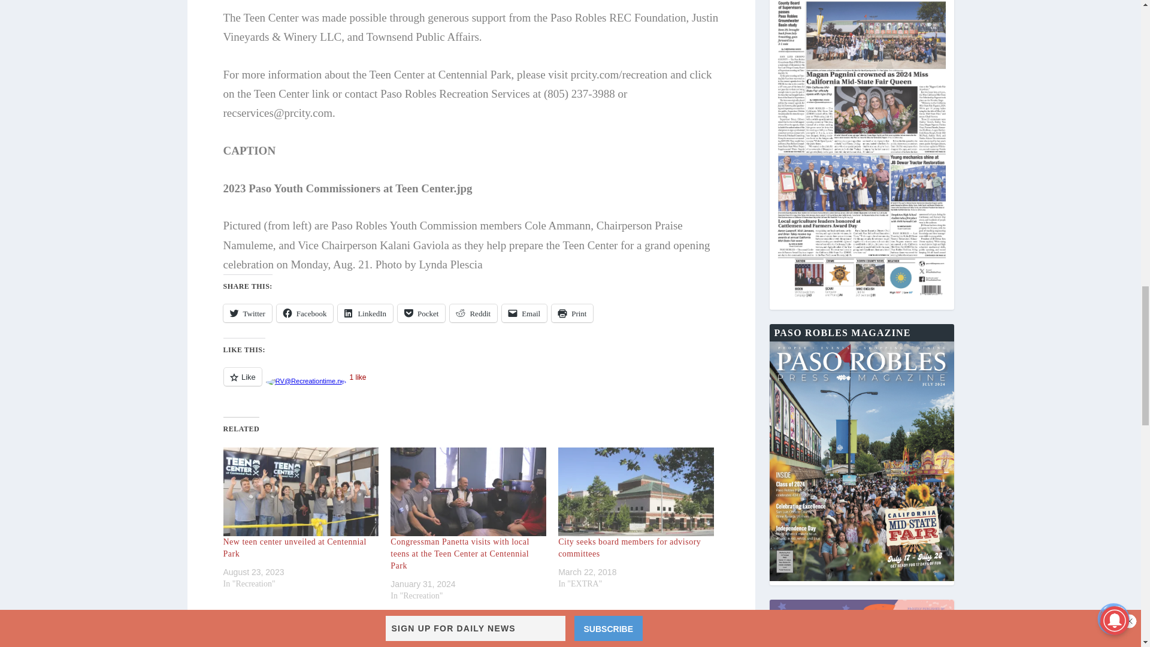 This screenshot has height=647, width=1150. What do you see at coordinates (247, 313) in the screenshot?
I see `Click to share on Twitter` at bounding box center [247, 313].